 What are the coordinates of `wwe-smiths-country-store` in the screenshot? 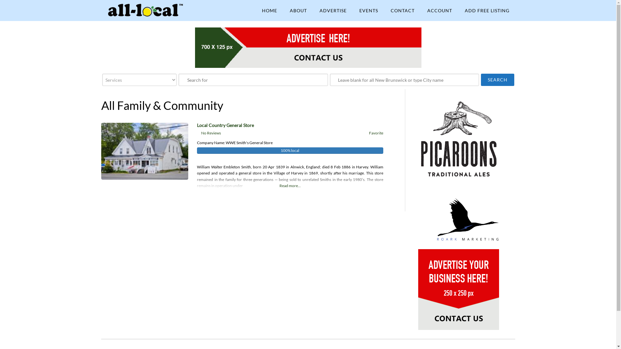 It's located at (145, 151).